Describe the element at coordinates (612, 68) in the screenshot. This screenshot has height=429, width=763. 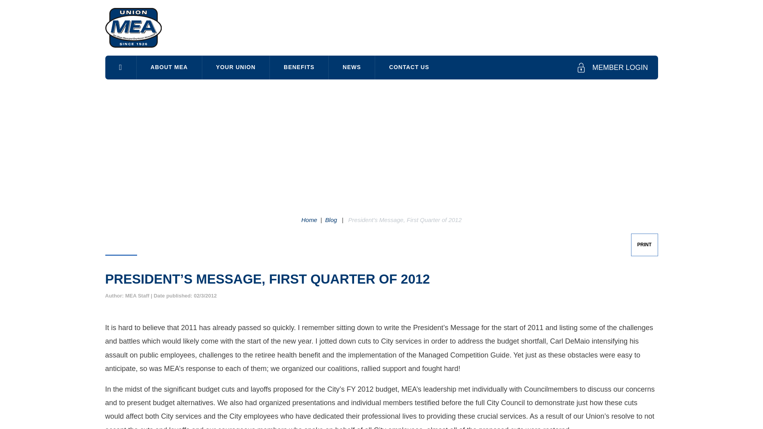
I see `MEMBER LOGIN` at that location.